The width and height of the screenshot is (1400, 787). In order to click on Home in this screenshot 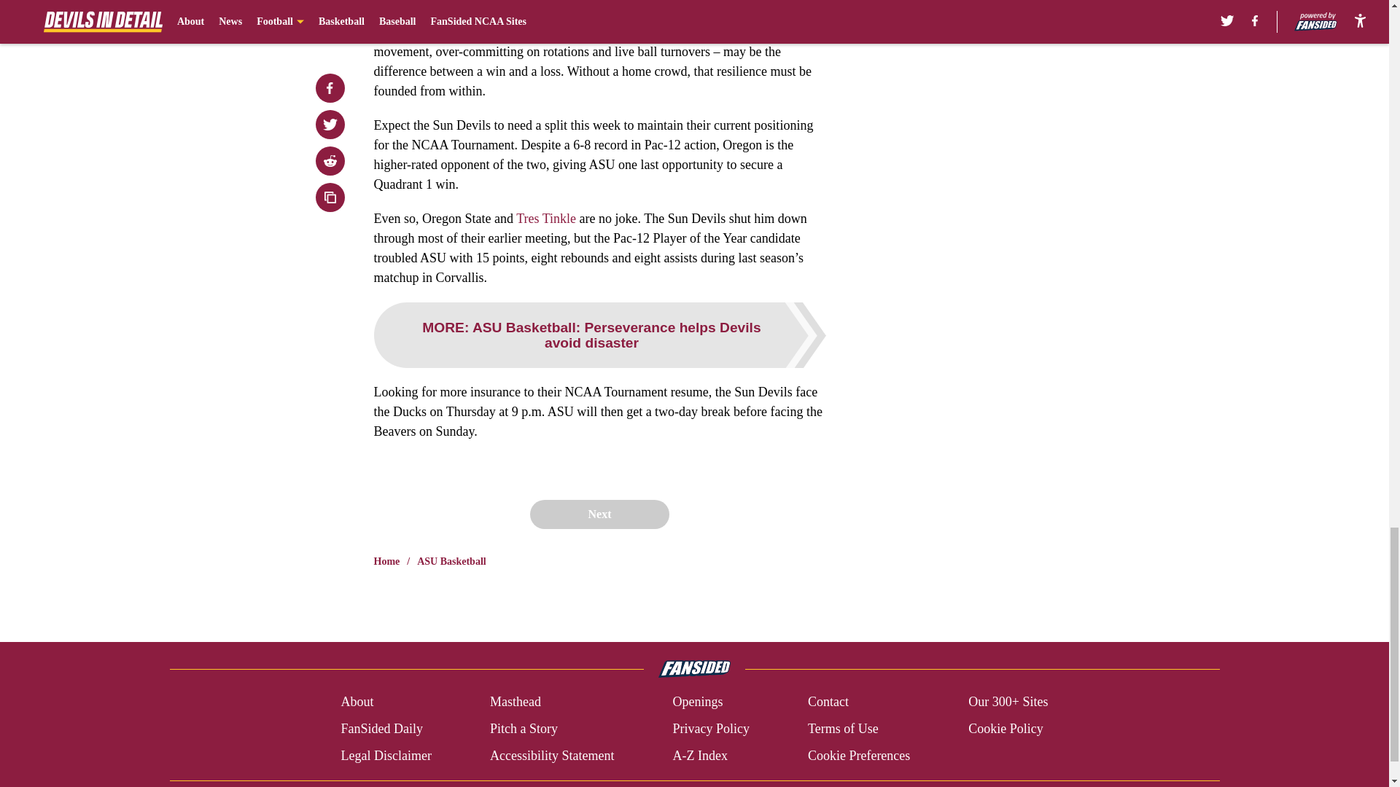, I will do `click(386, 561)`.